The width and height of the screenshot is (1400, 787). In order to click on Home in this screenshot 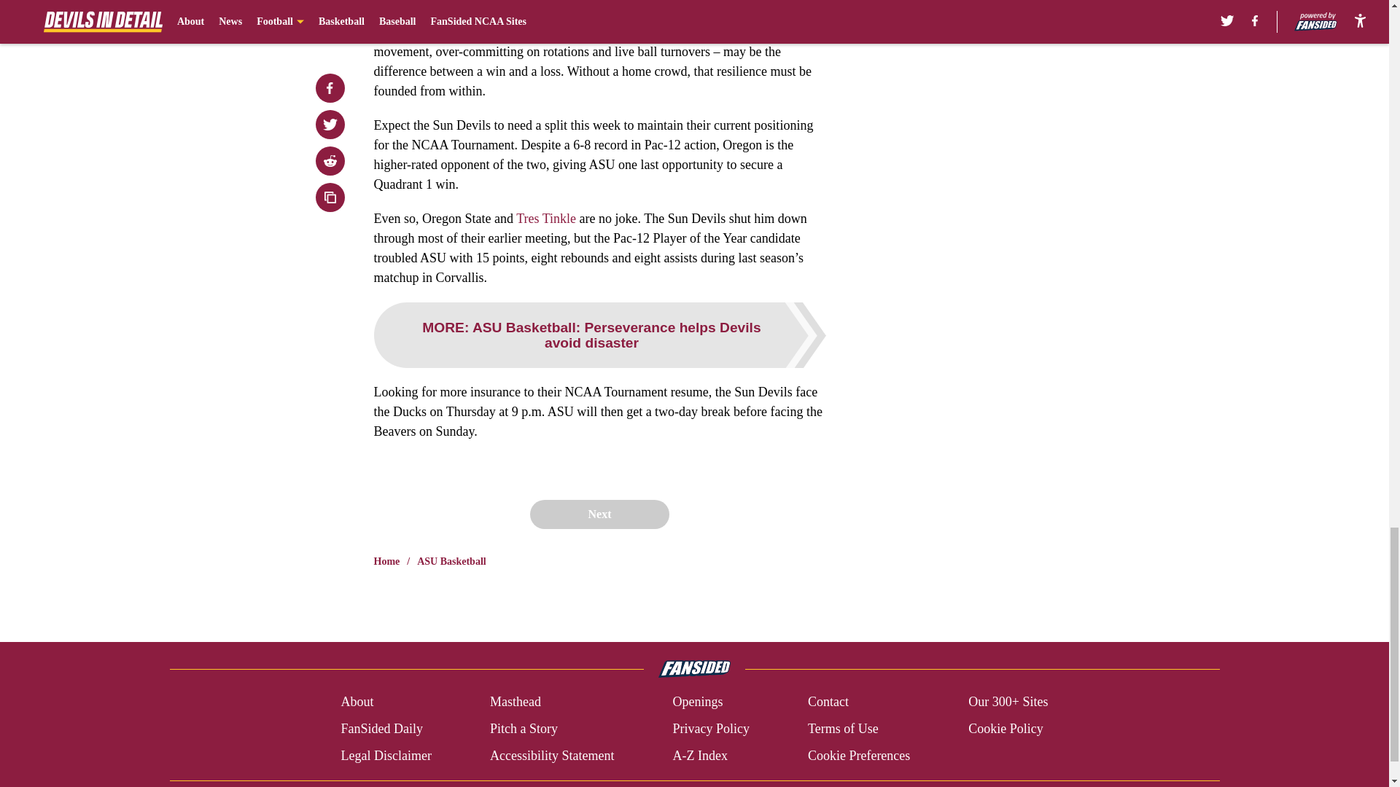, I will do `click(386, 561)`.